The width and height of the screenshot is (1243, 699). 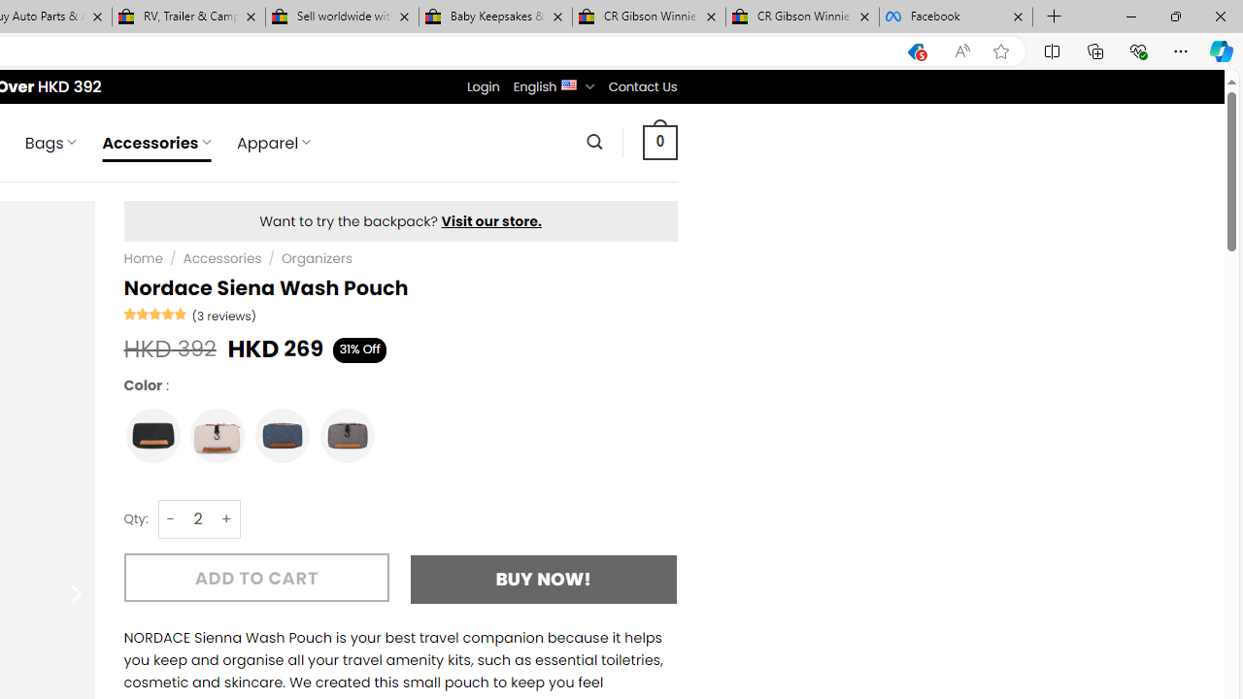 I want to click on   0  , so click(x=659, y=142).